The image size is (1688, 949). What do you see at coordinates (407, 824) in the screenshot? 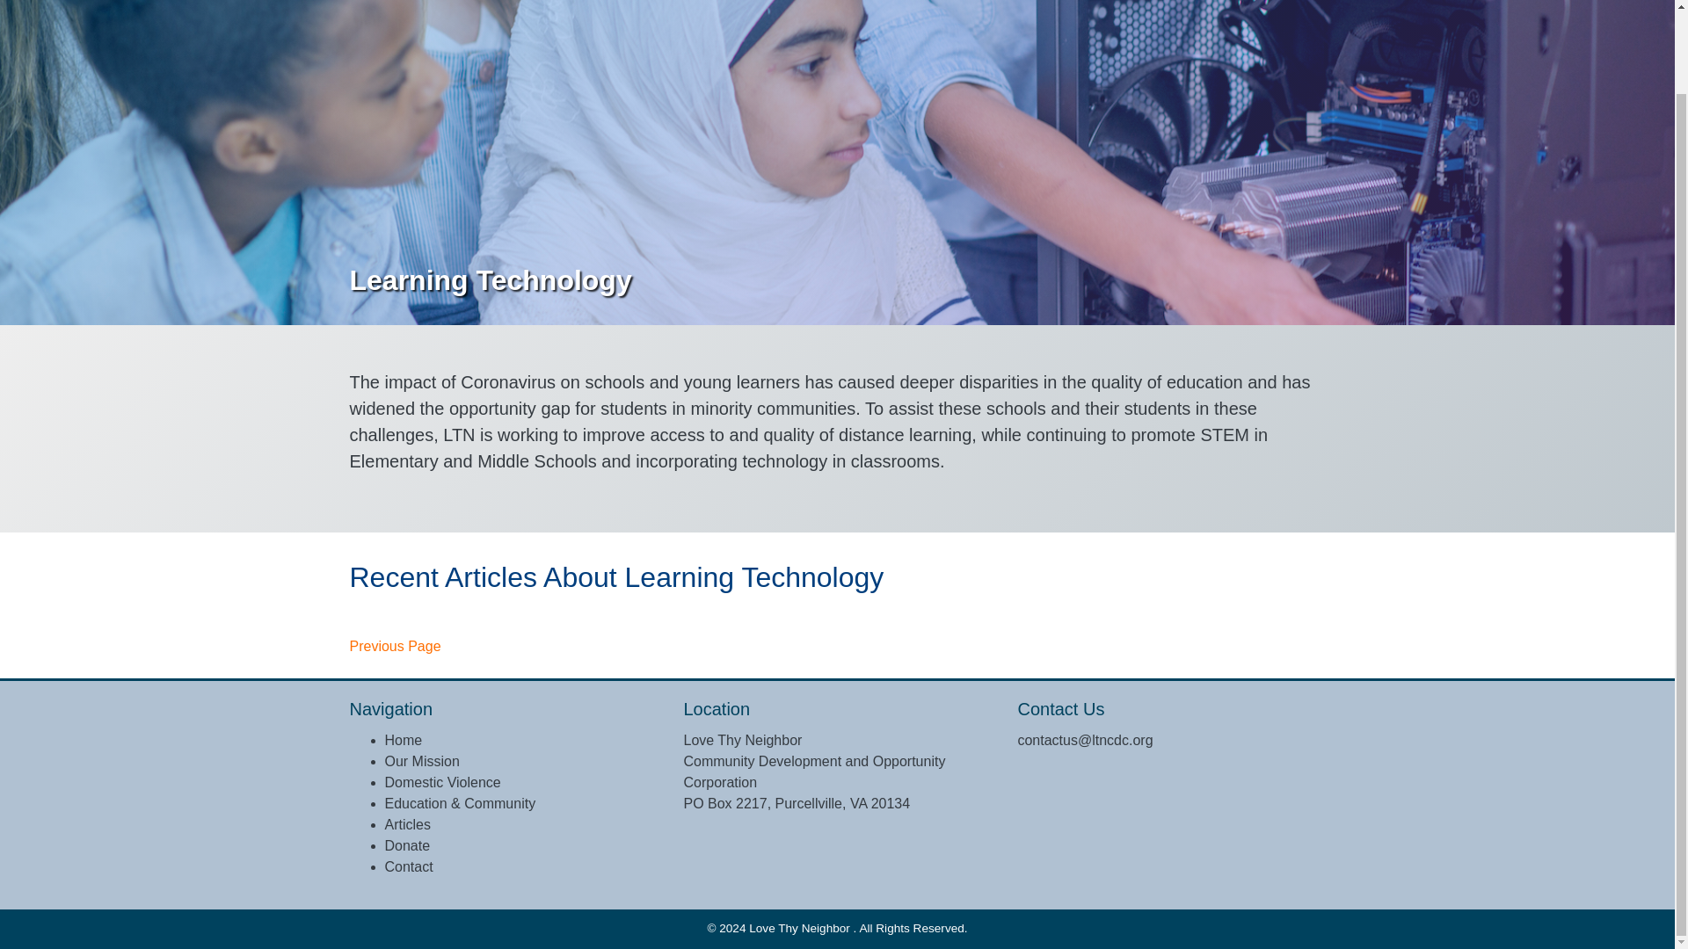
I see `Articles` at bounding box center [407, 824].